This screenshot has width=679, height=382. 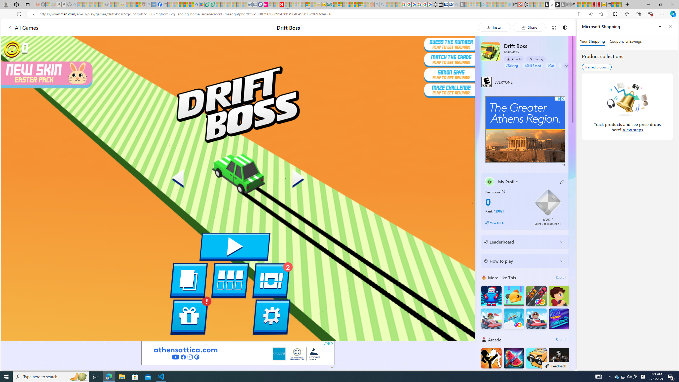 What do you see at coordinates (16, 4) in the screenshot?
I see `Workspaces` at bounding box center [16, 4].